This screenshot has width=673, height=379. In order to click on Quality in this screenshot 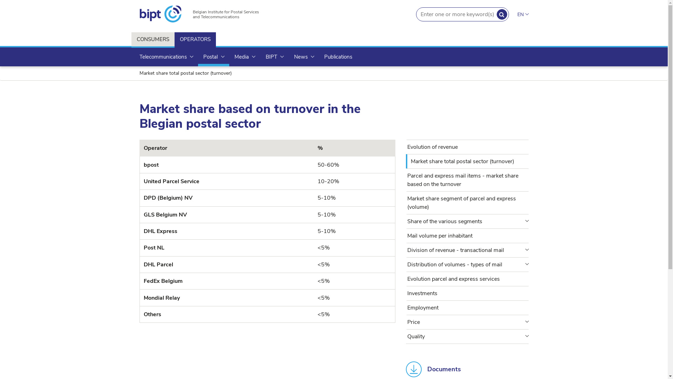, I will do `click(468, 337)`.